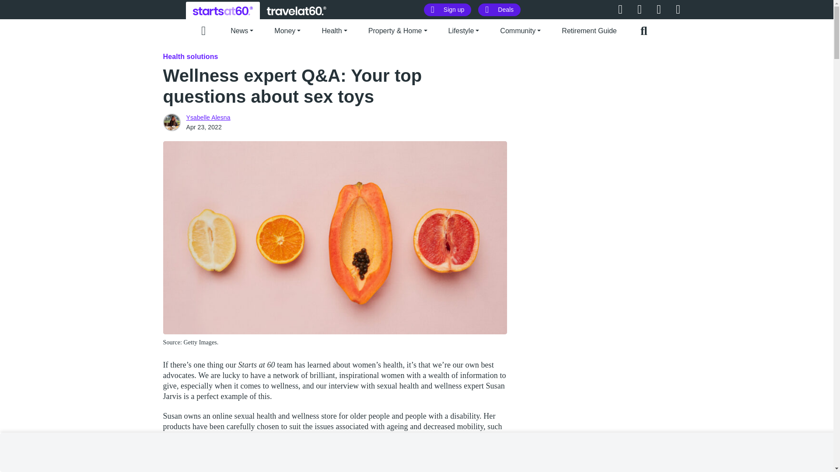 This screenshot has height=472, width=840. Describe the element at coordinates (287, 30) in the screenshot. I see `Money` at that location.